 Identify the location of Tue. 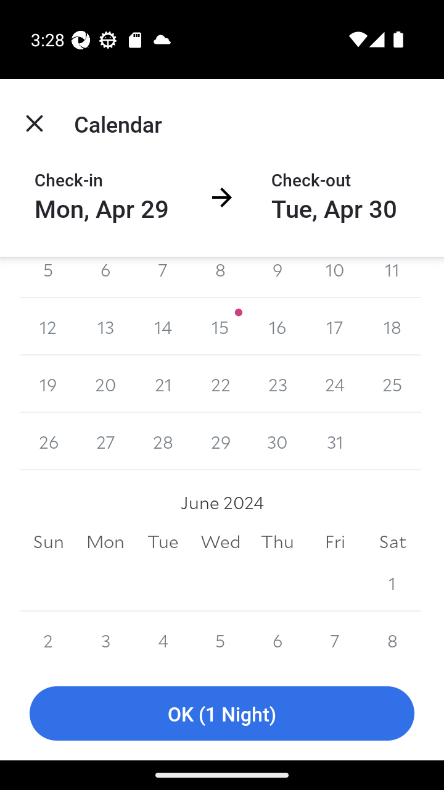
(163, 542).